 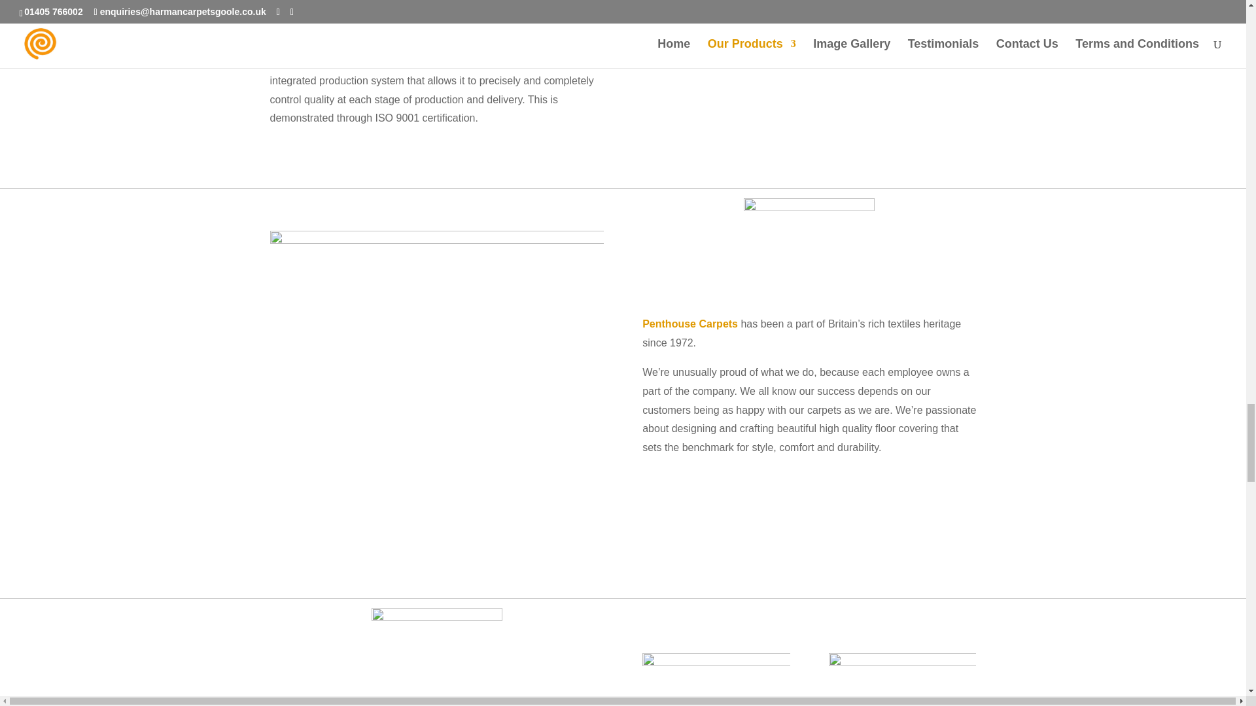 I want to click on Riviera Logo 200x150, so click(x=437, y=656).